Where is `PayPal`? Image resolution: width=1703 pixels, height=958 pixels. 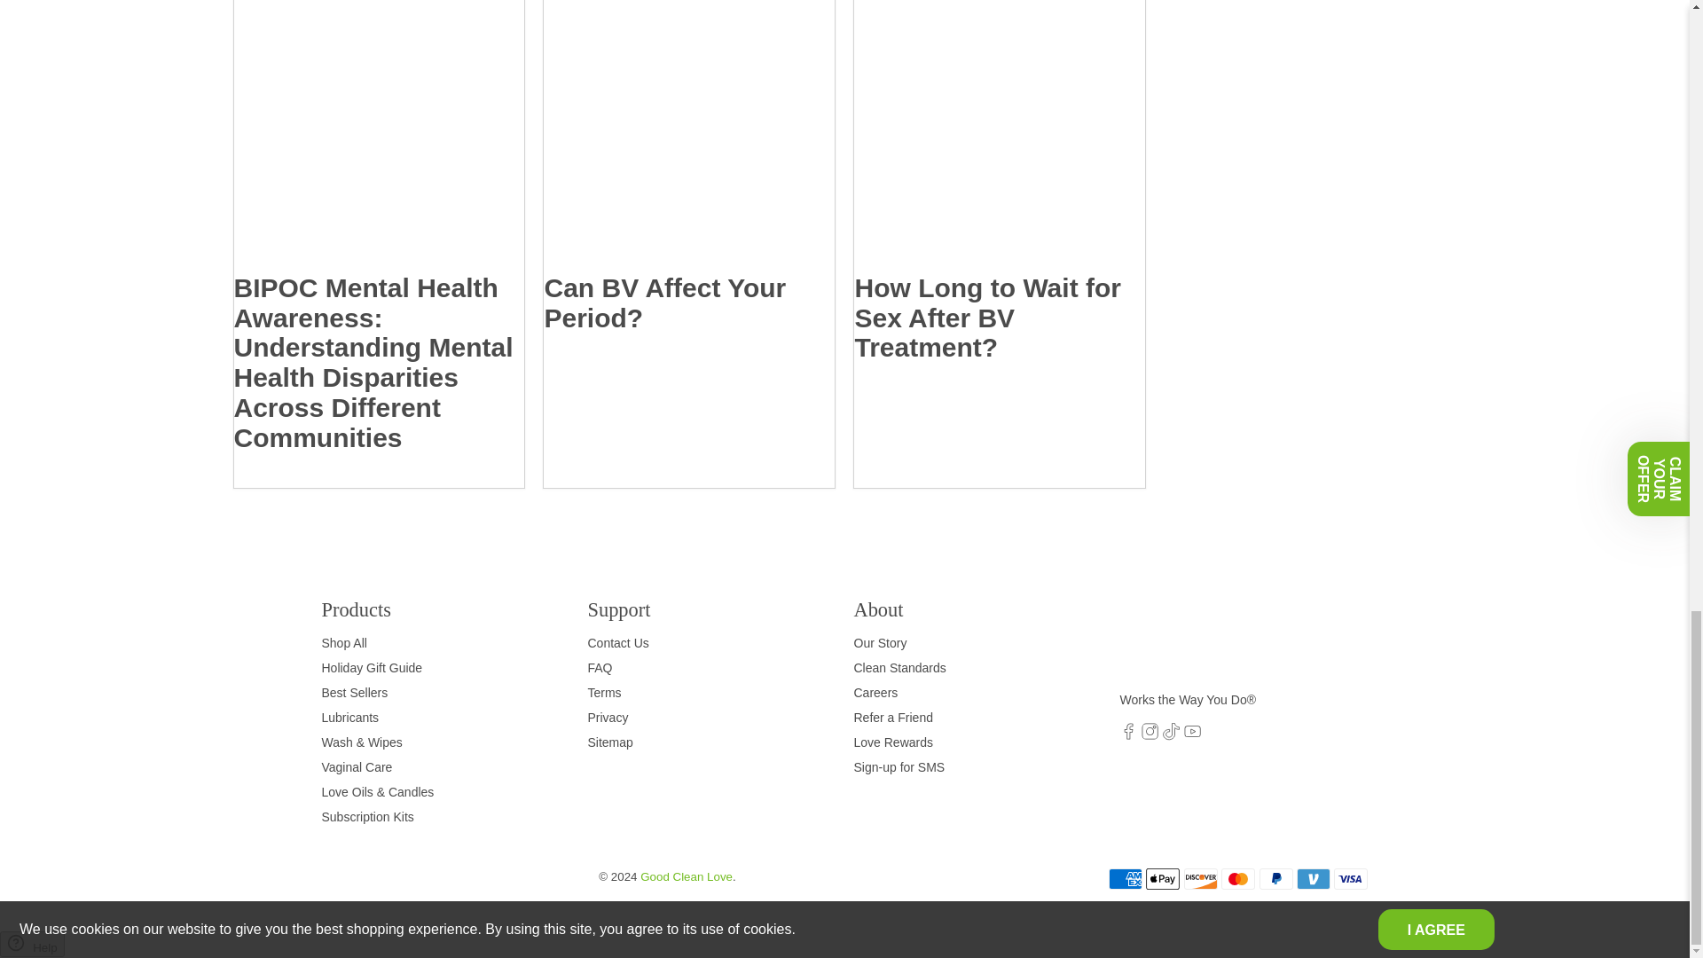 PayPal is located at coordinates (1275, 878).